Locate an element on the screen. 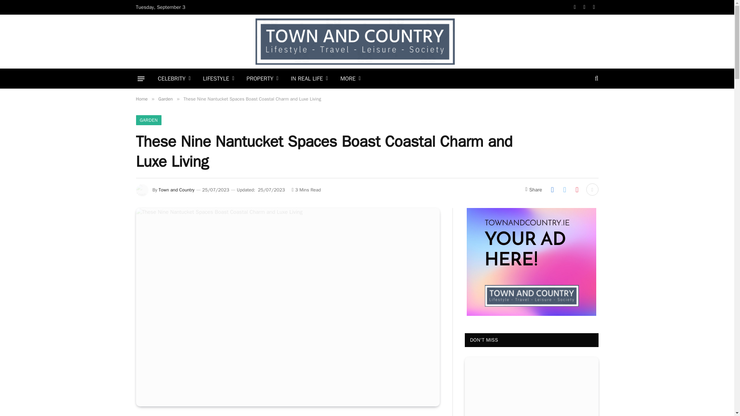 The image size is (740, 416). Town and Country is located at coordinates (355, 42).